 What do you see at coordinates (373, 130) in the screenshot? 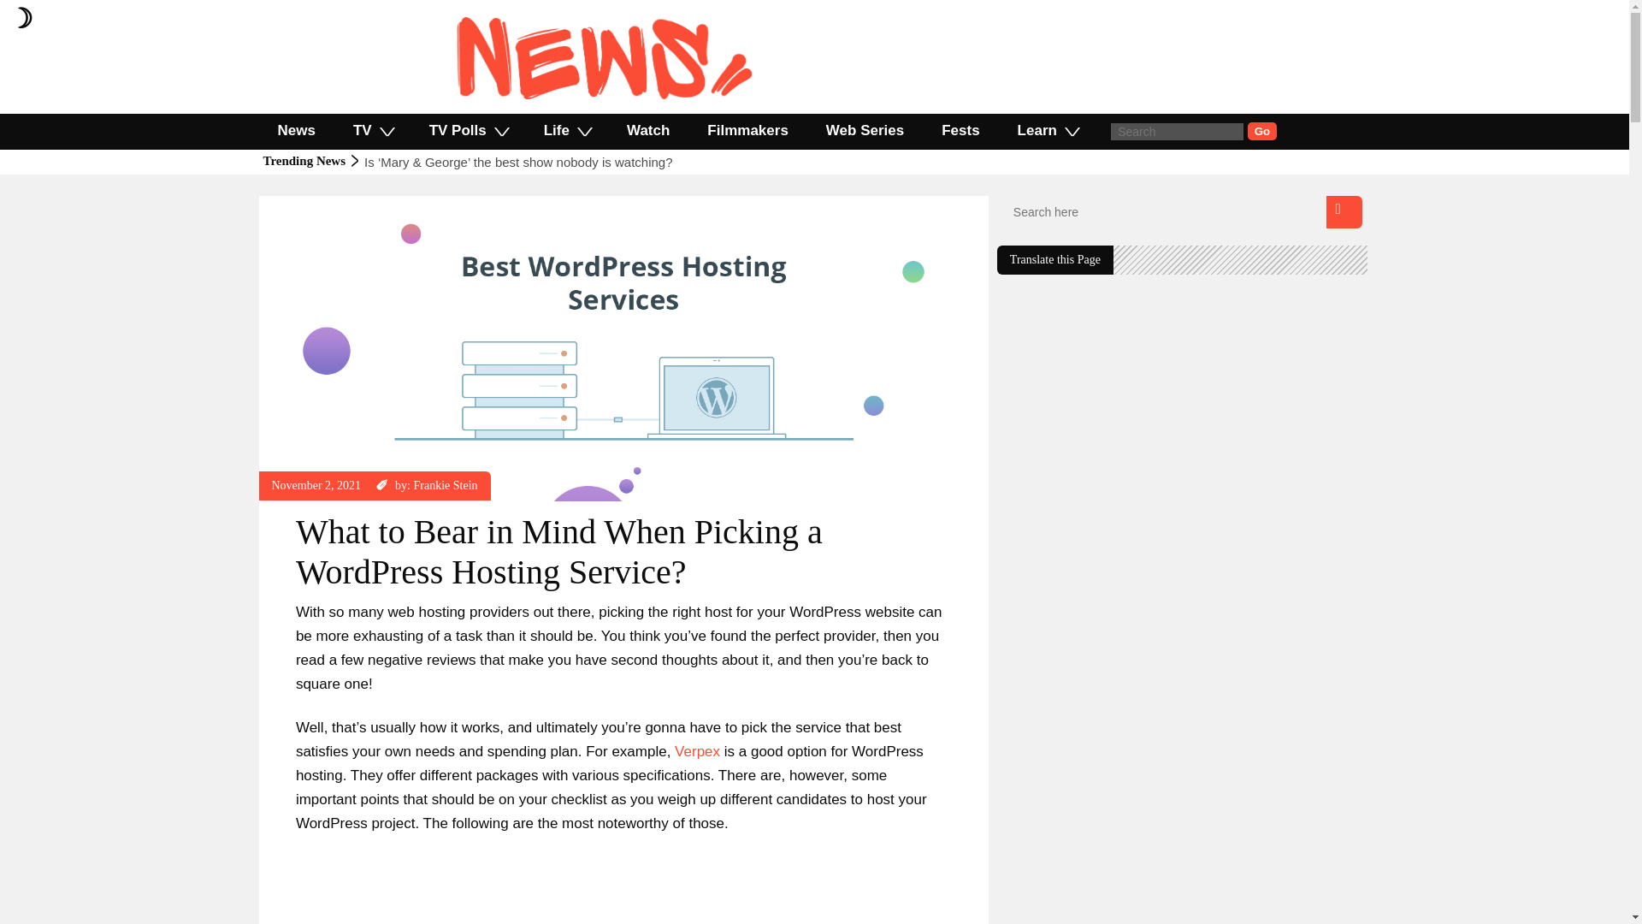
I see `TV` at bounding box center [373, 130].